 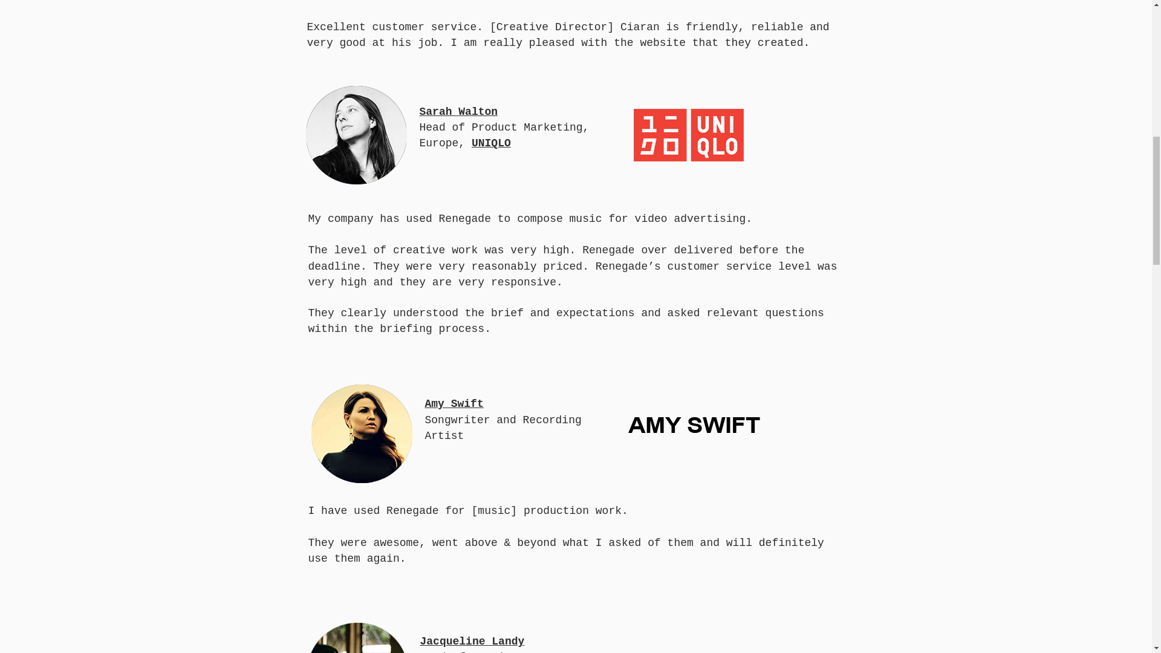 What do you see at coordinates (491, 143) in the screenshot?
I see `UNIQLO` at bounding box center [491, 143].